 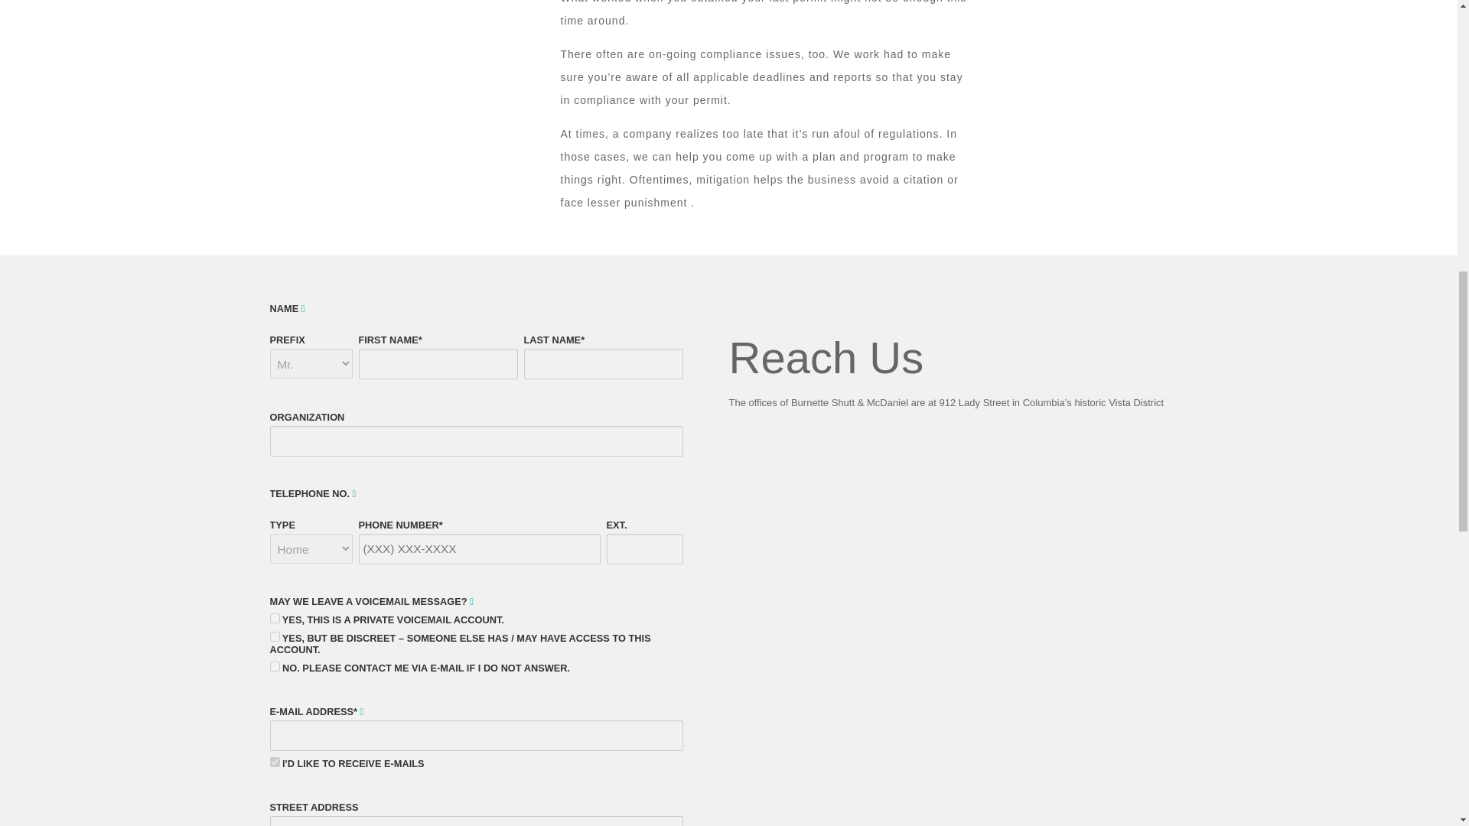 What do you see at coordinates (274, 667) in the screenshot?
I see `No. Please contact me via e-mail if I do not answer.` at bounding box center [274, 667].